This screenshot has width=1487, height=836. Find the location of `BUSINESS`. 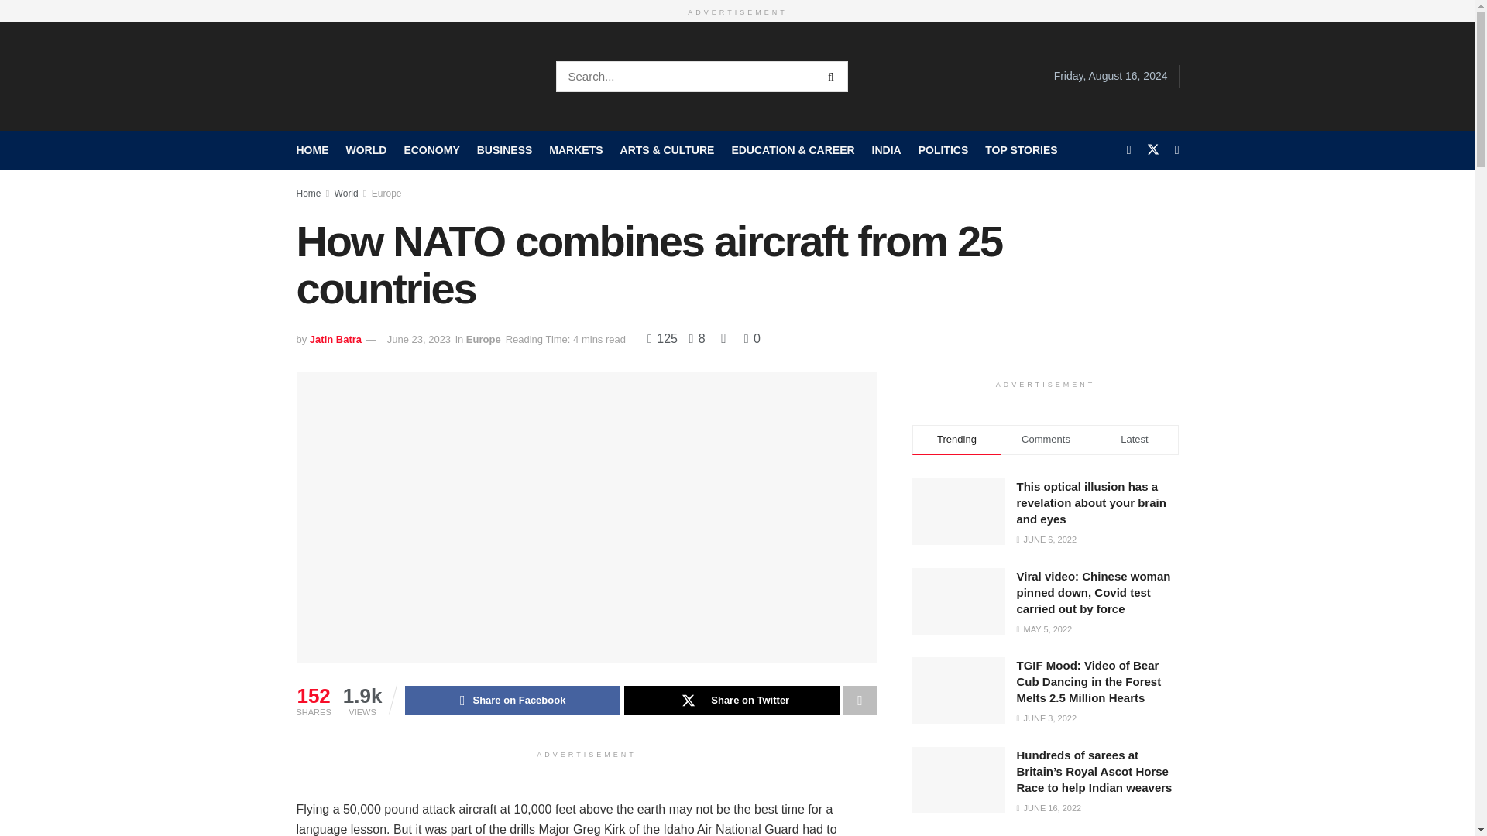

BUSINESS is located at coordinates (505, 149).